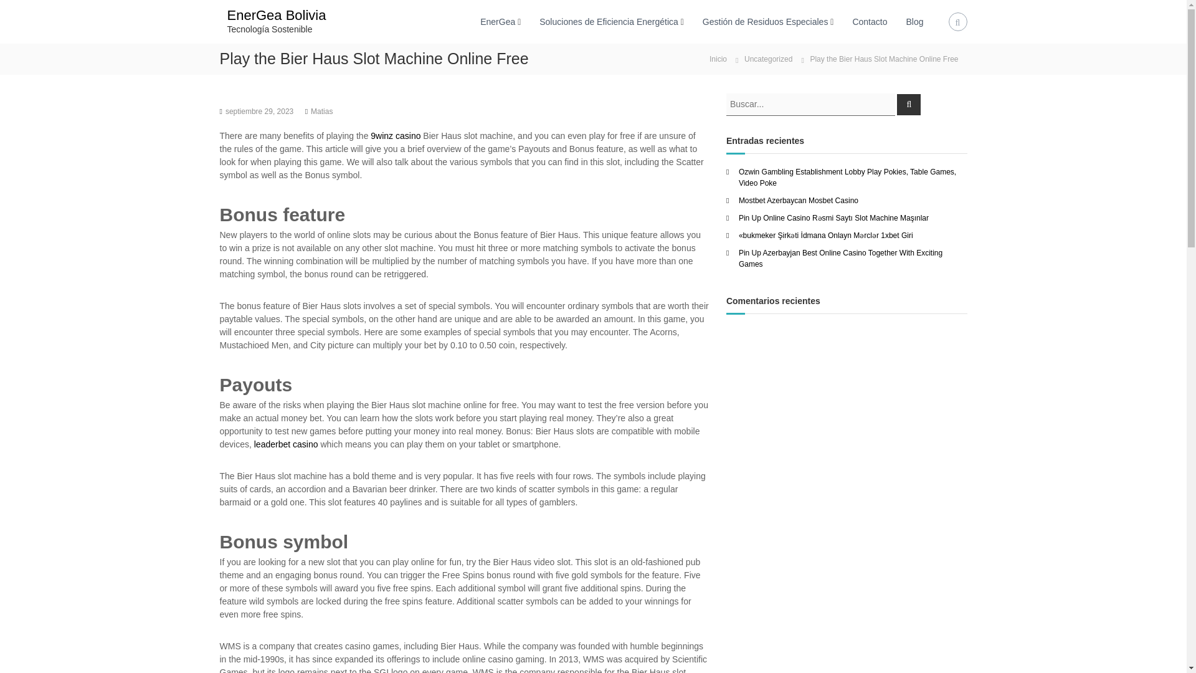  What do you see at coordinates (718, 59) in the screenshot?
I see `Inicio` at bounding box center [718, 59].